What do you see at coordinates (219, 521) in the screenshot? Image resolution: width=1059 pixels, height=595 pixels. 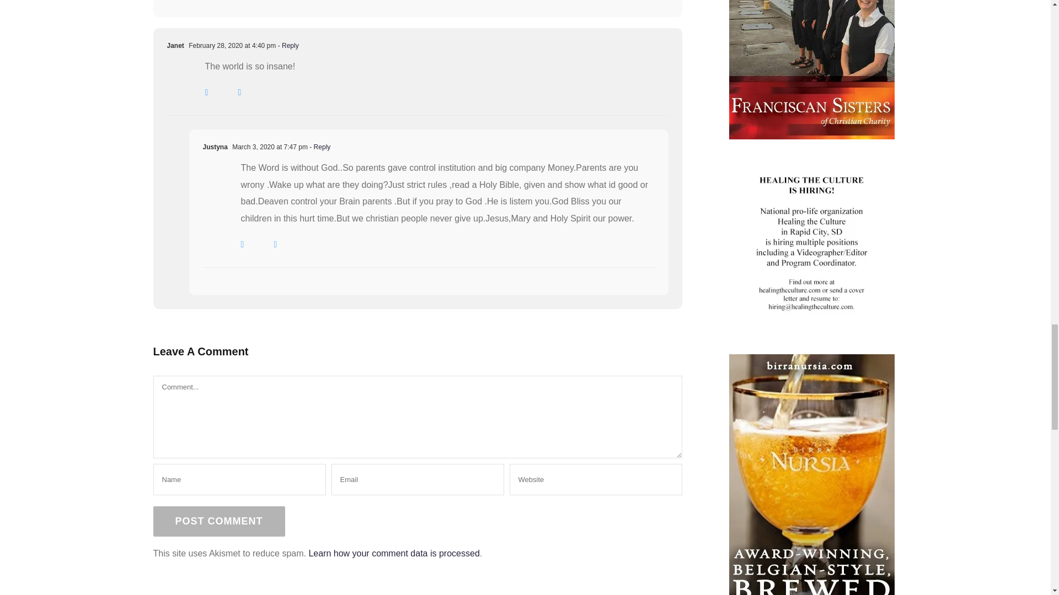 I see `Post Comment` at bounding box center [219, 521].